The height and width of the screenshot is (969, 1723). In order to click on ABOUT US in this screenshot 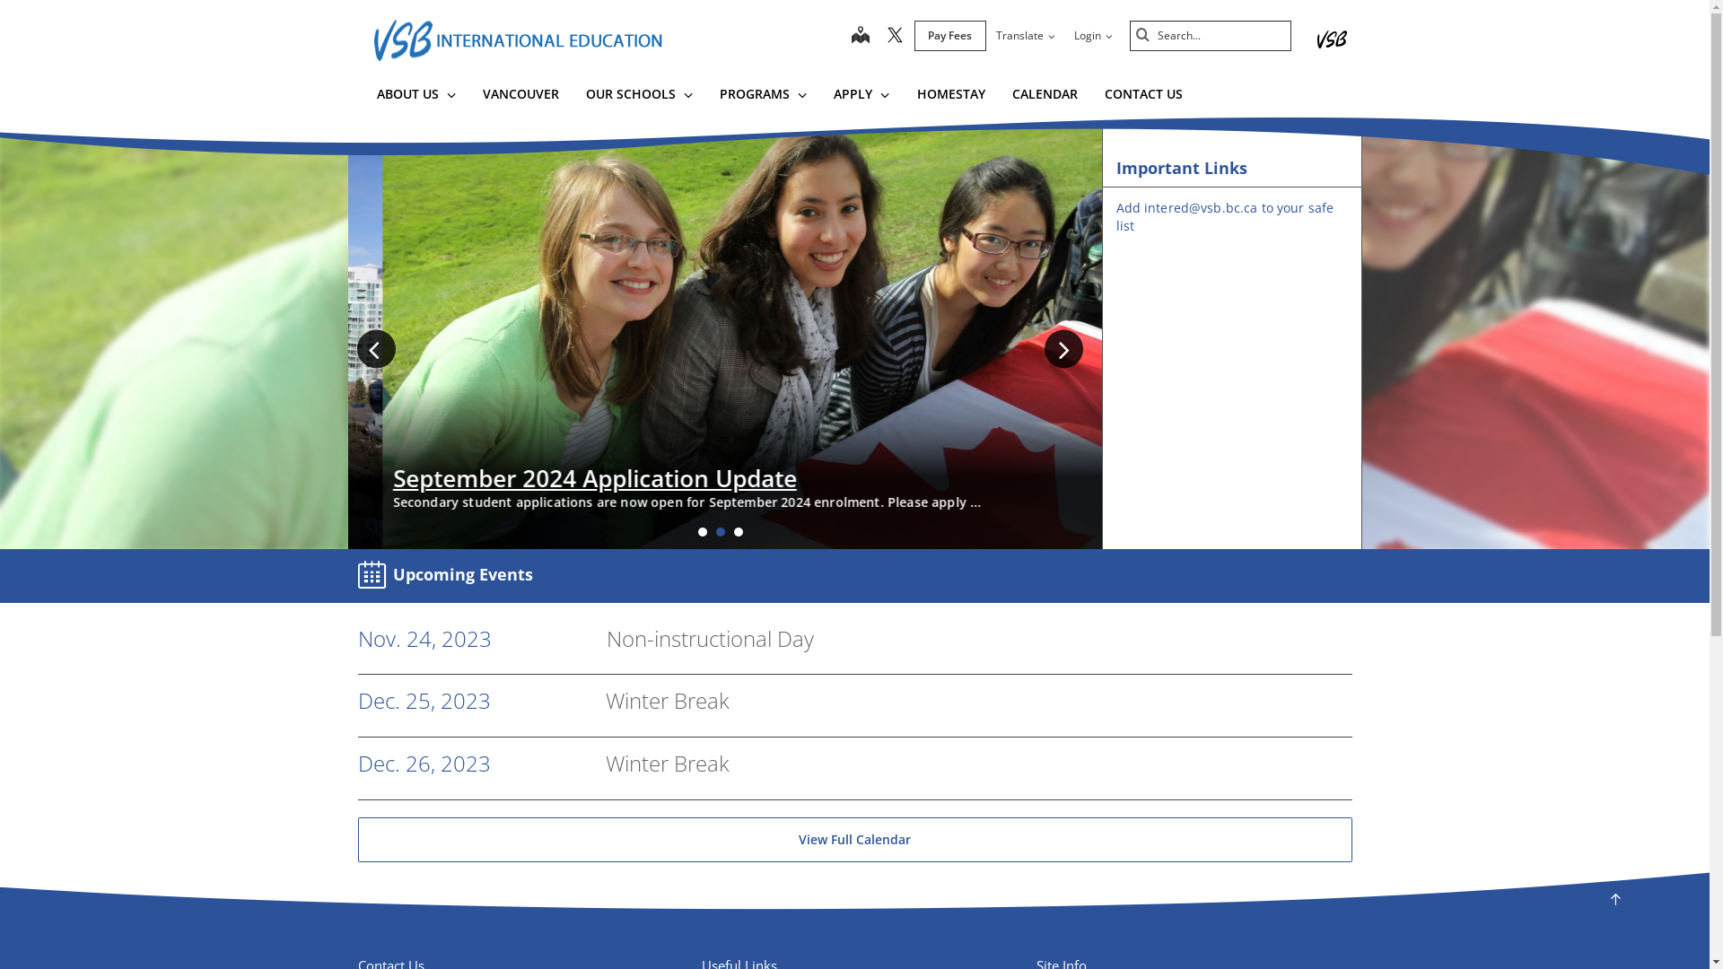, I will do `click(415, 97)`.